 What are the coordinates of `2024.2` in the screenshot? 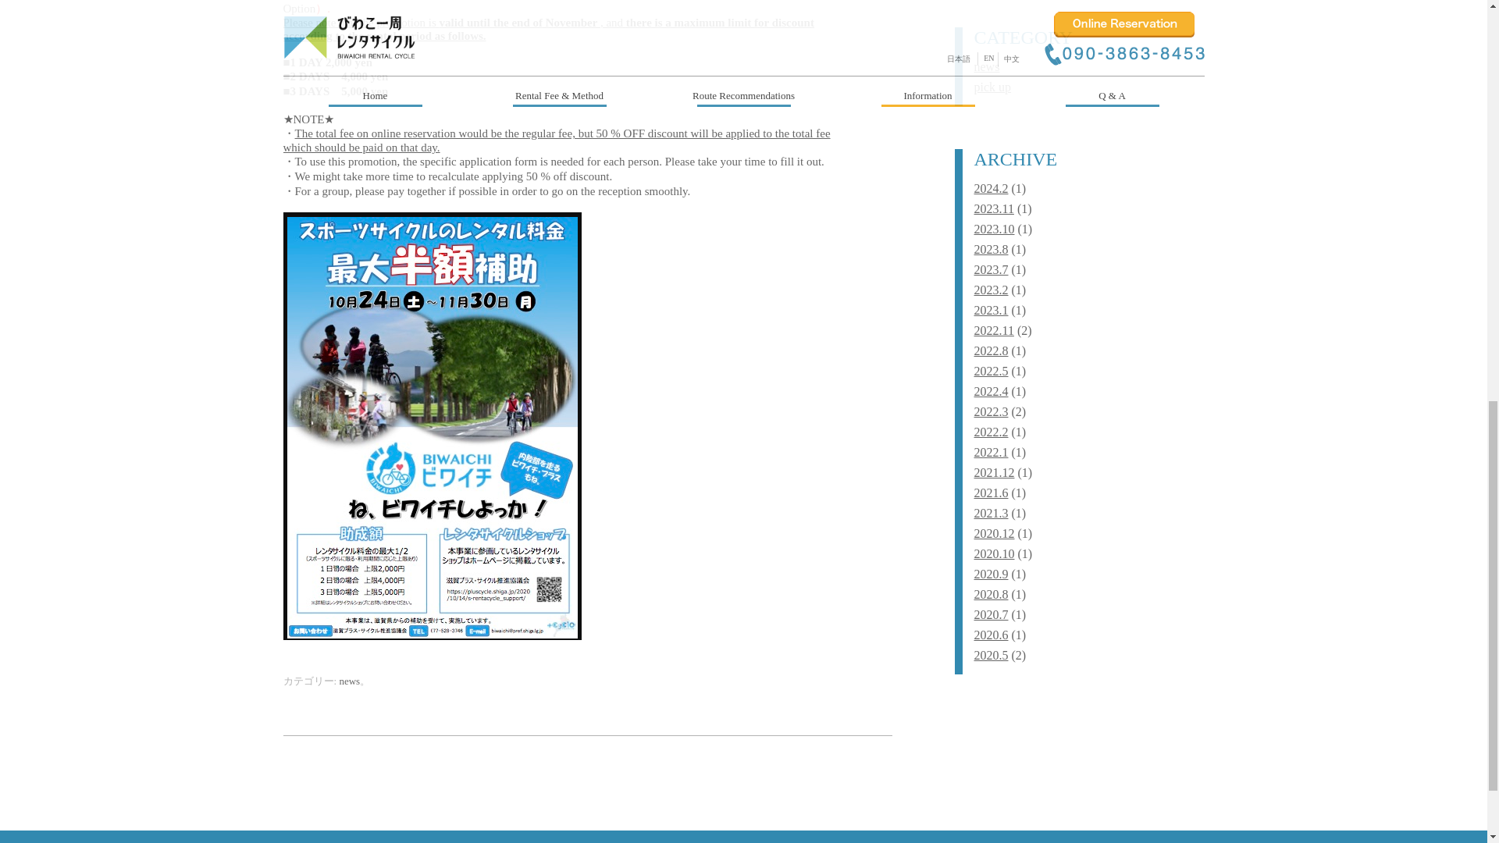 It's located at (992, 188).